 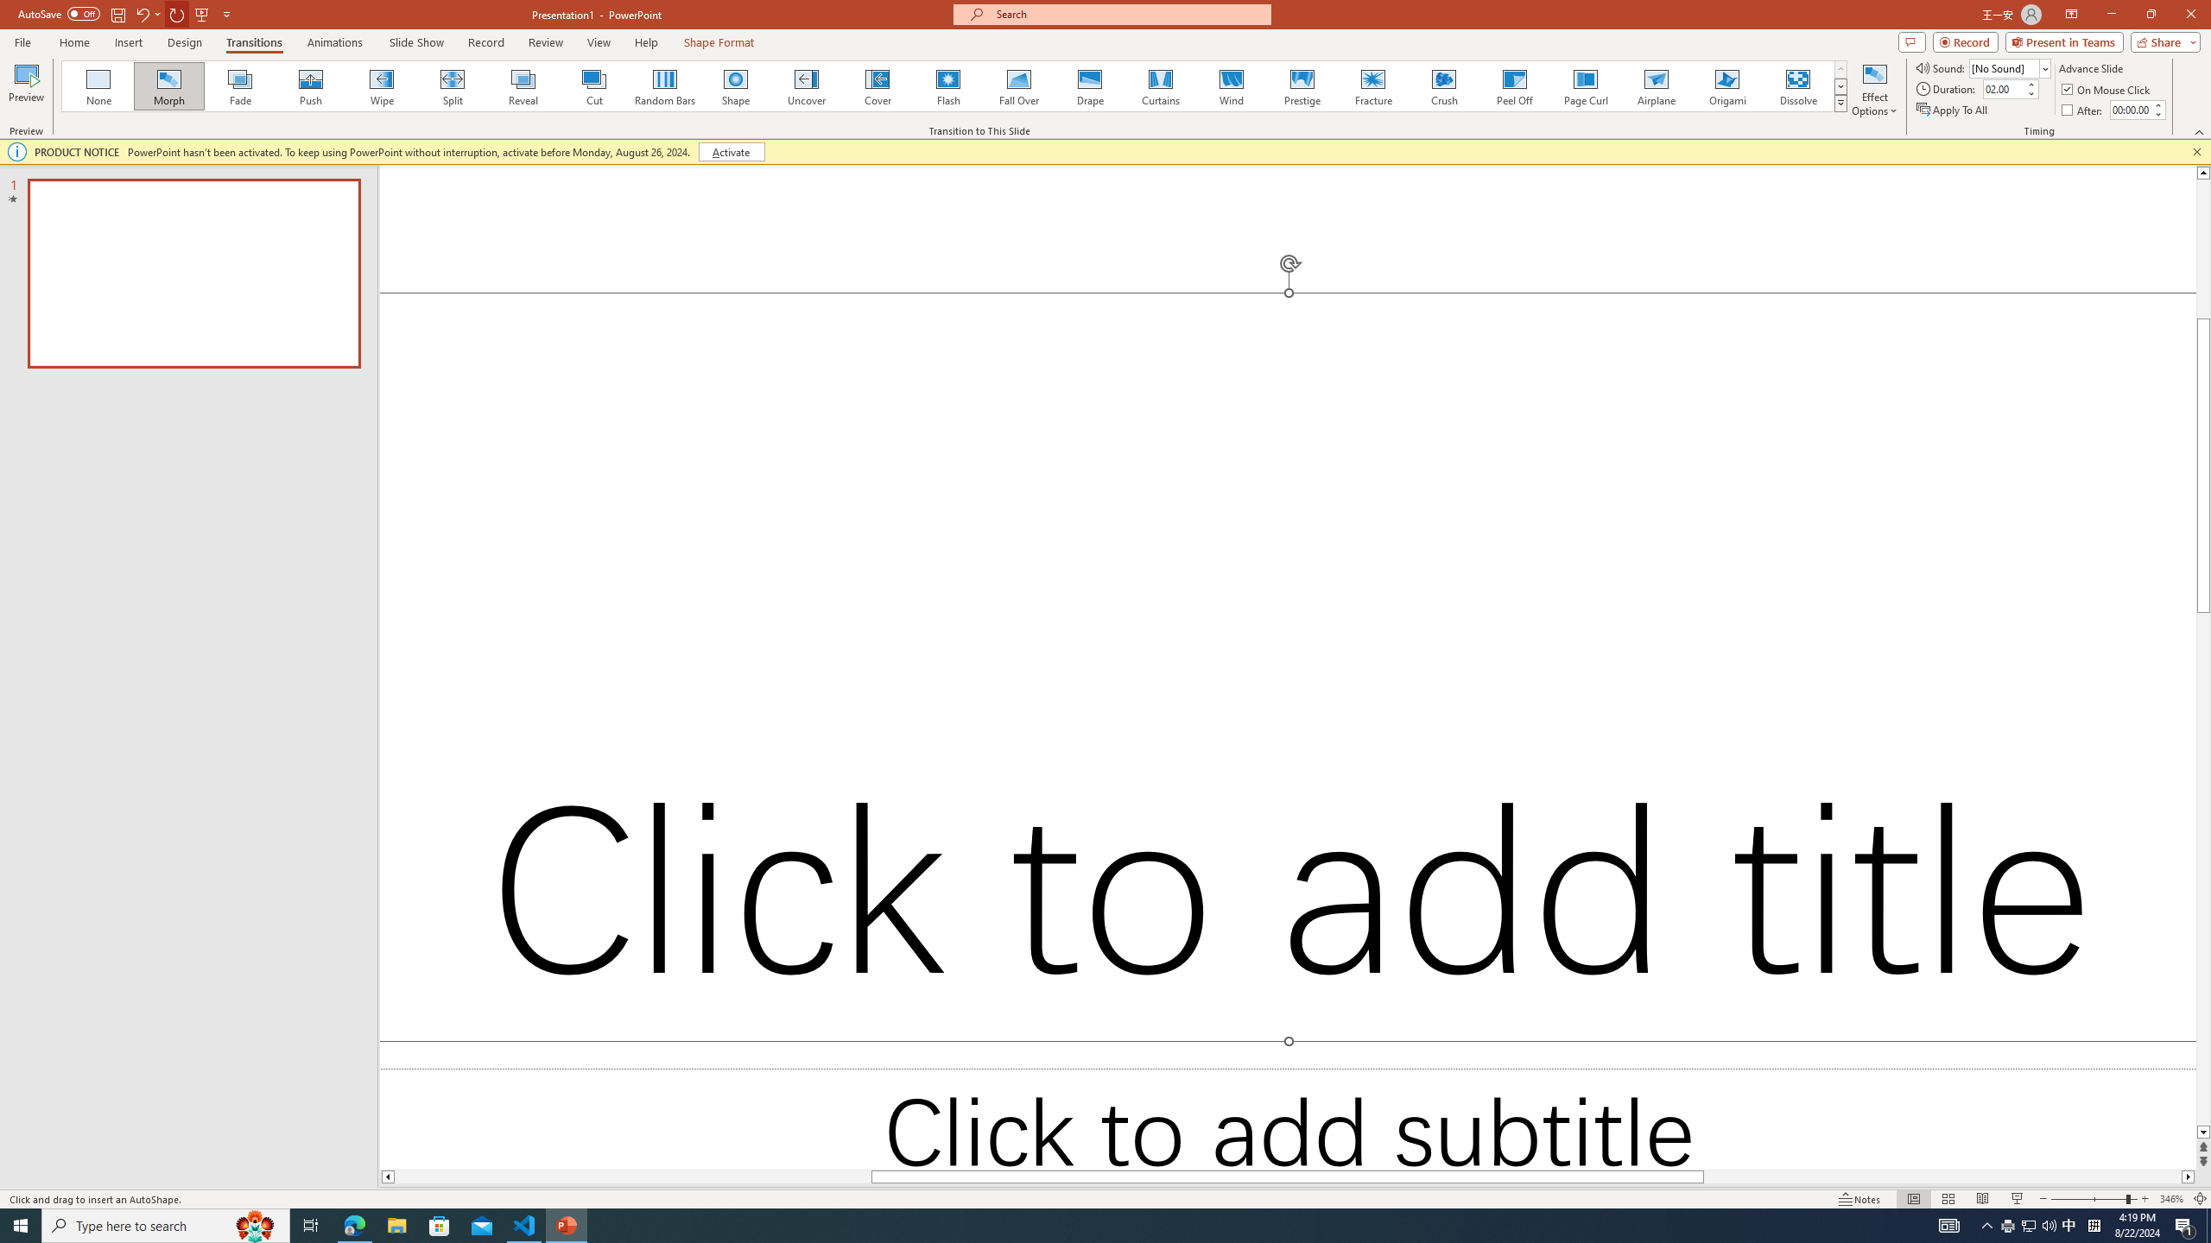 I want to click on Split, so click(x=453, y=86).